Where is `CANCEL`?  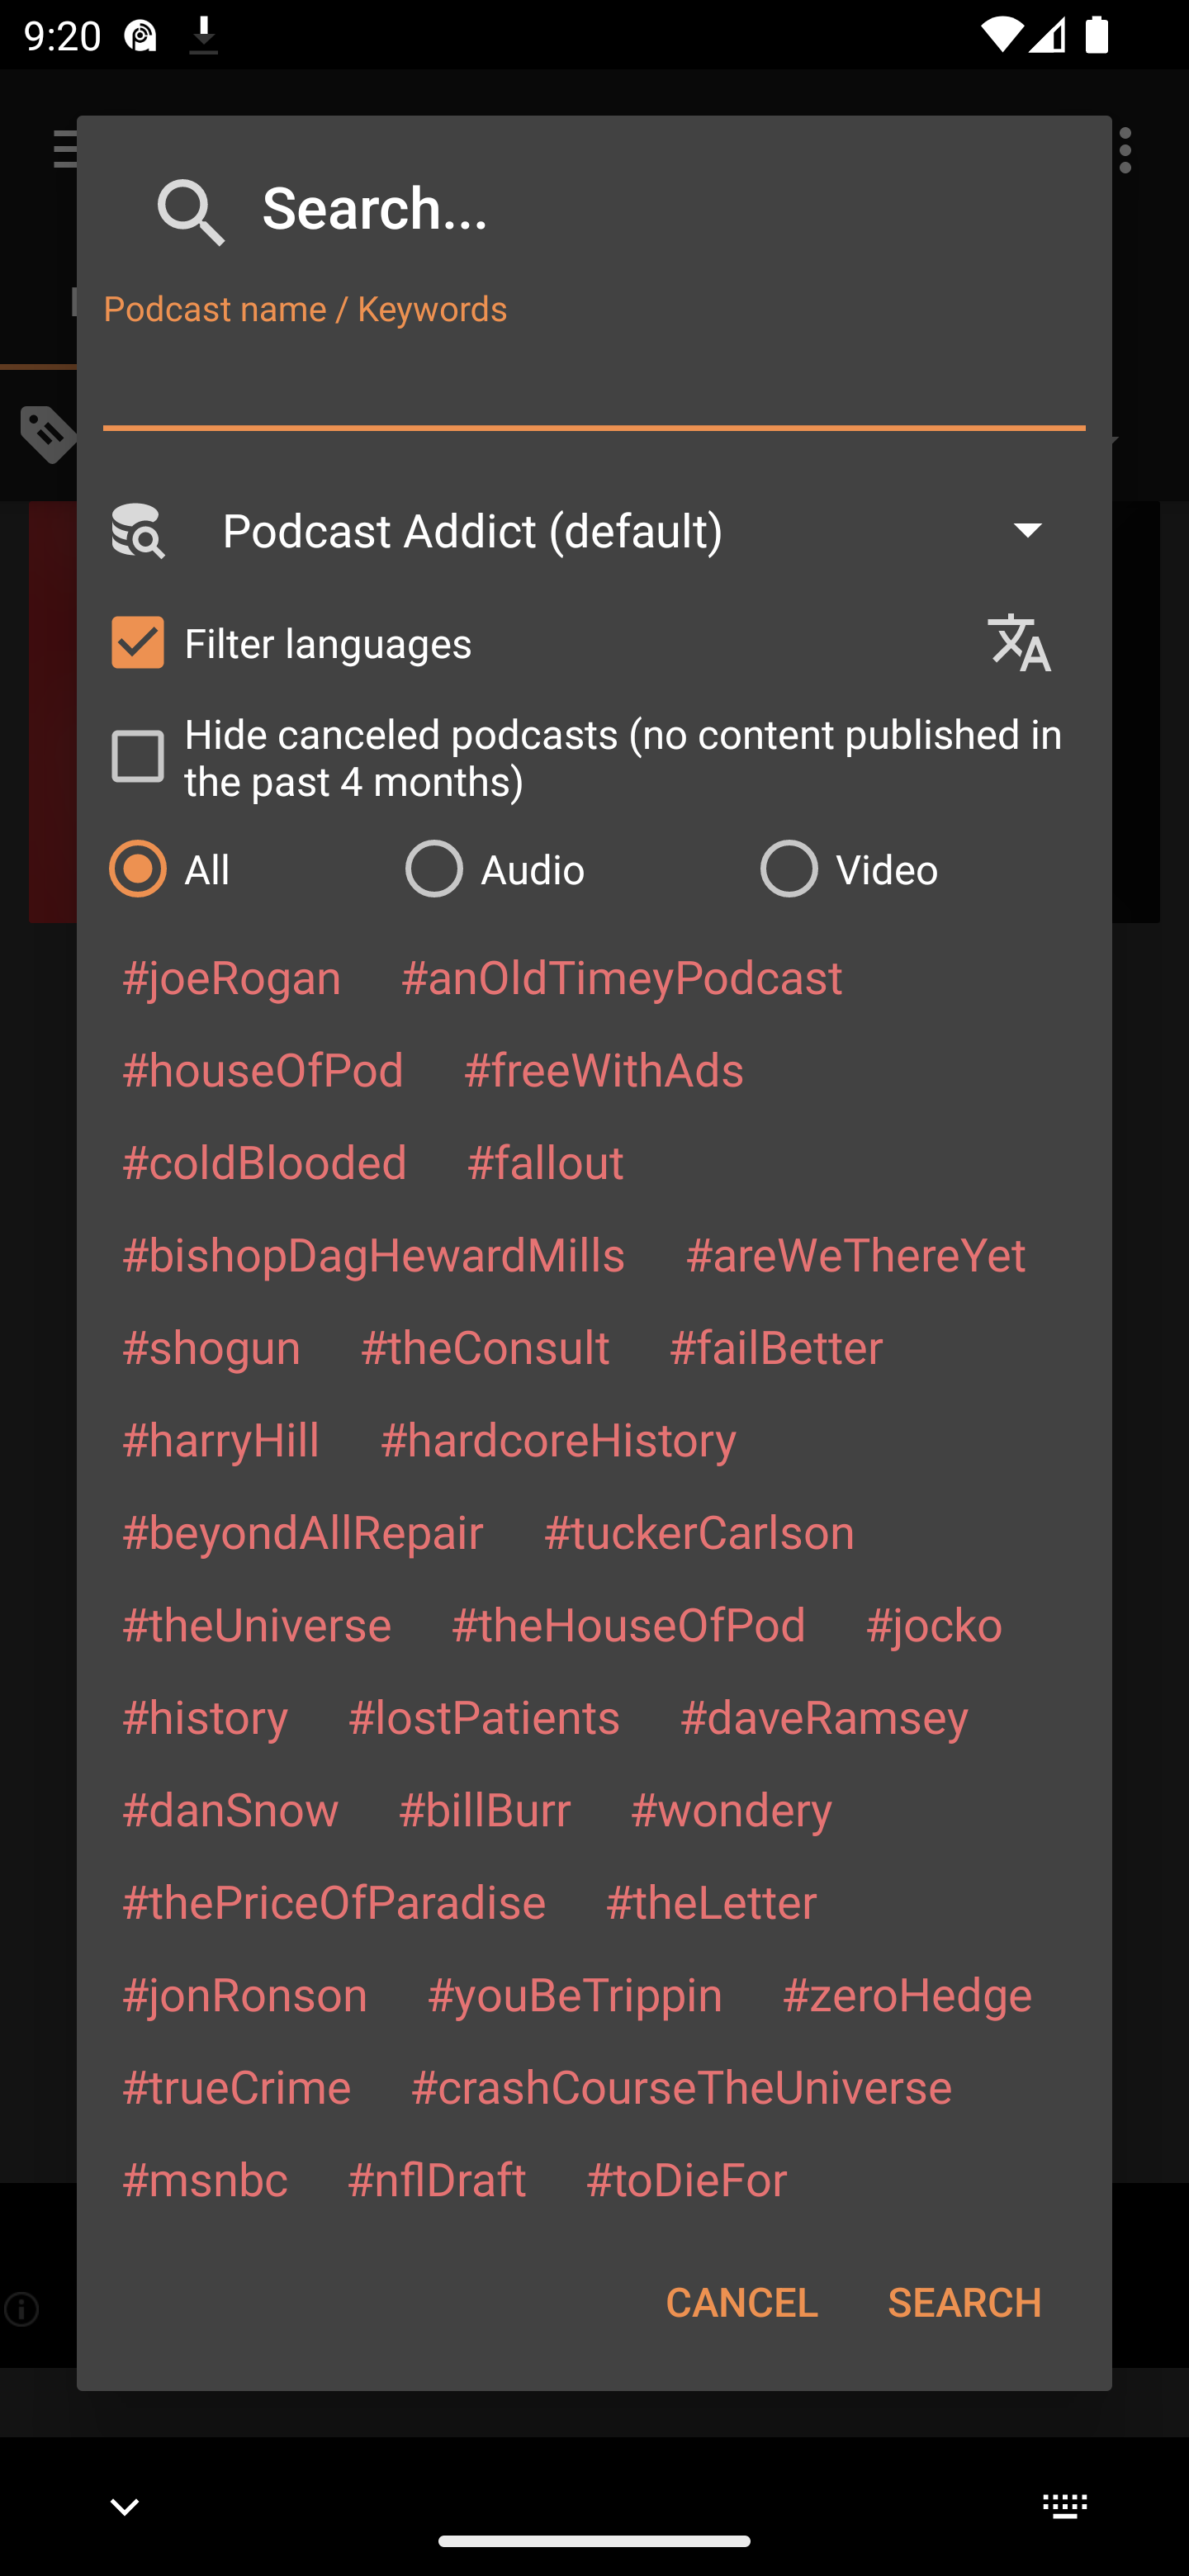 CANCEL is located at coordinates (741, 2301).